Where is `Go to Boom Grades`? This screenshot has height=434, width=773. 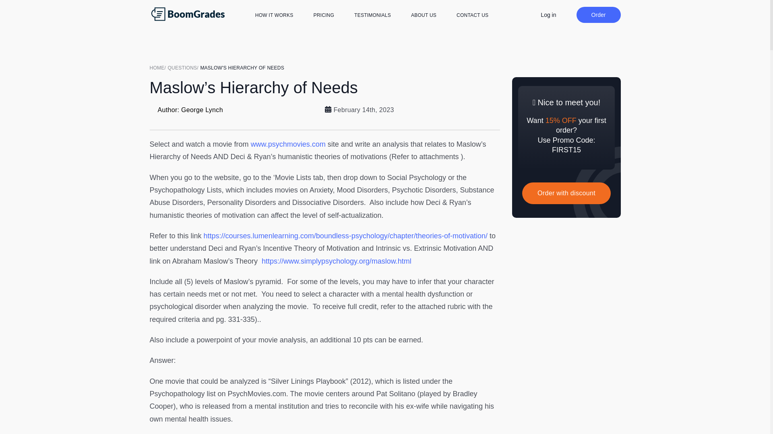
Go to Boom Grades is located at coordinates (159, 67).